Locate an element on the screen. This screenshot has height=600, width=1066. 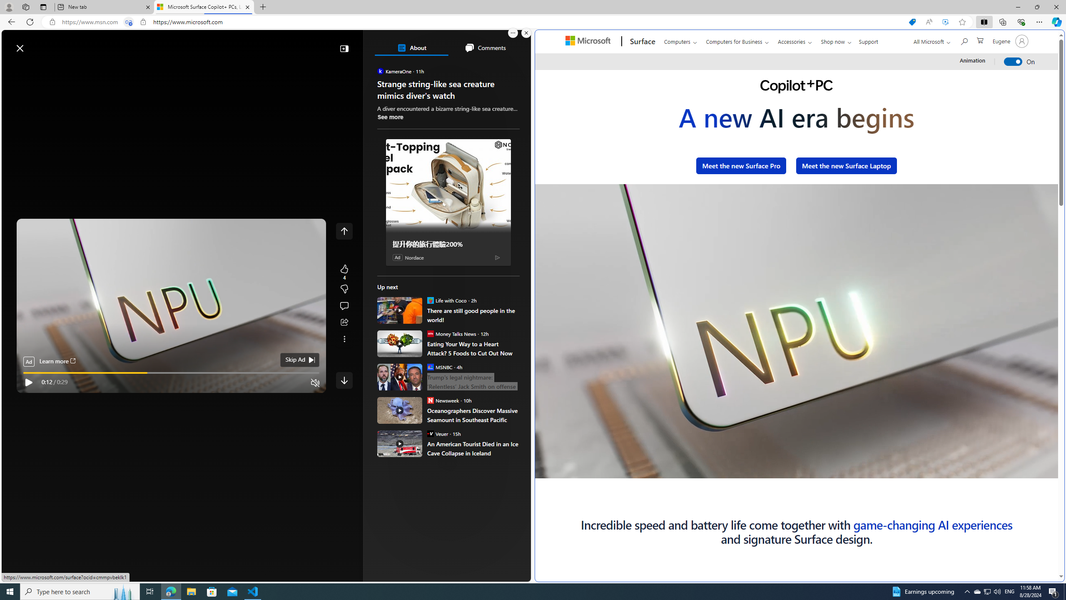
Surface is located at coordinates (641, 42).